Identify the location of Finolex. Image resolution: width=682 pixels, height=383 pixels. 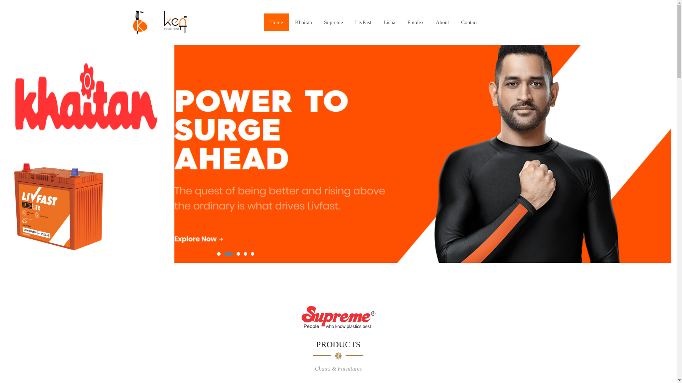
(416, 22).